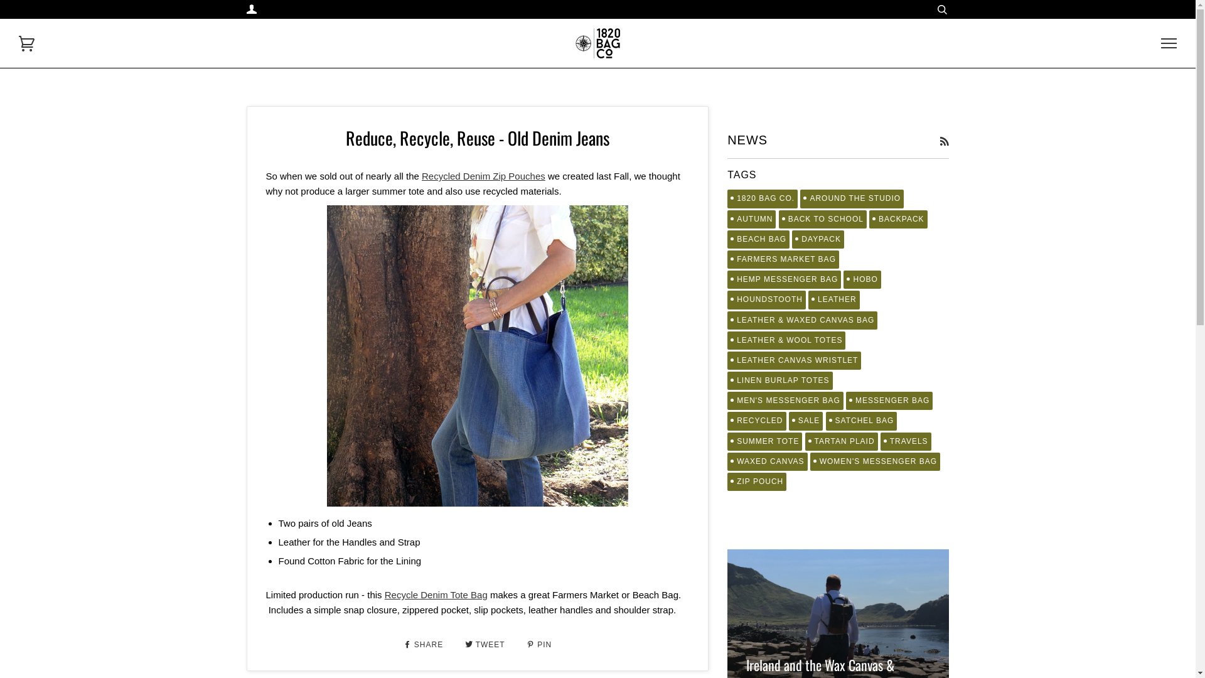  I want to click on FARMERS MARKET BAG, so click(783, 260).